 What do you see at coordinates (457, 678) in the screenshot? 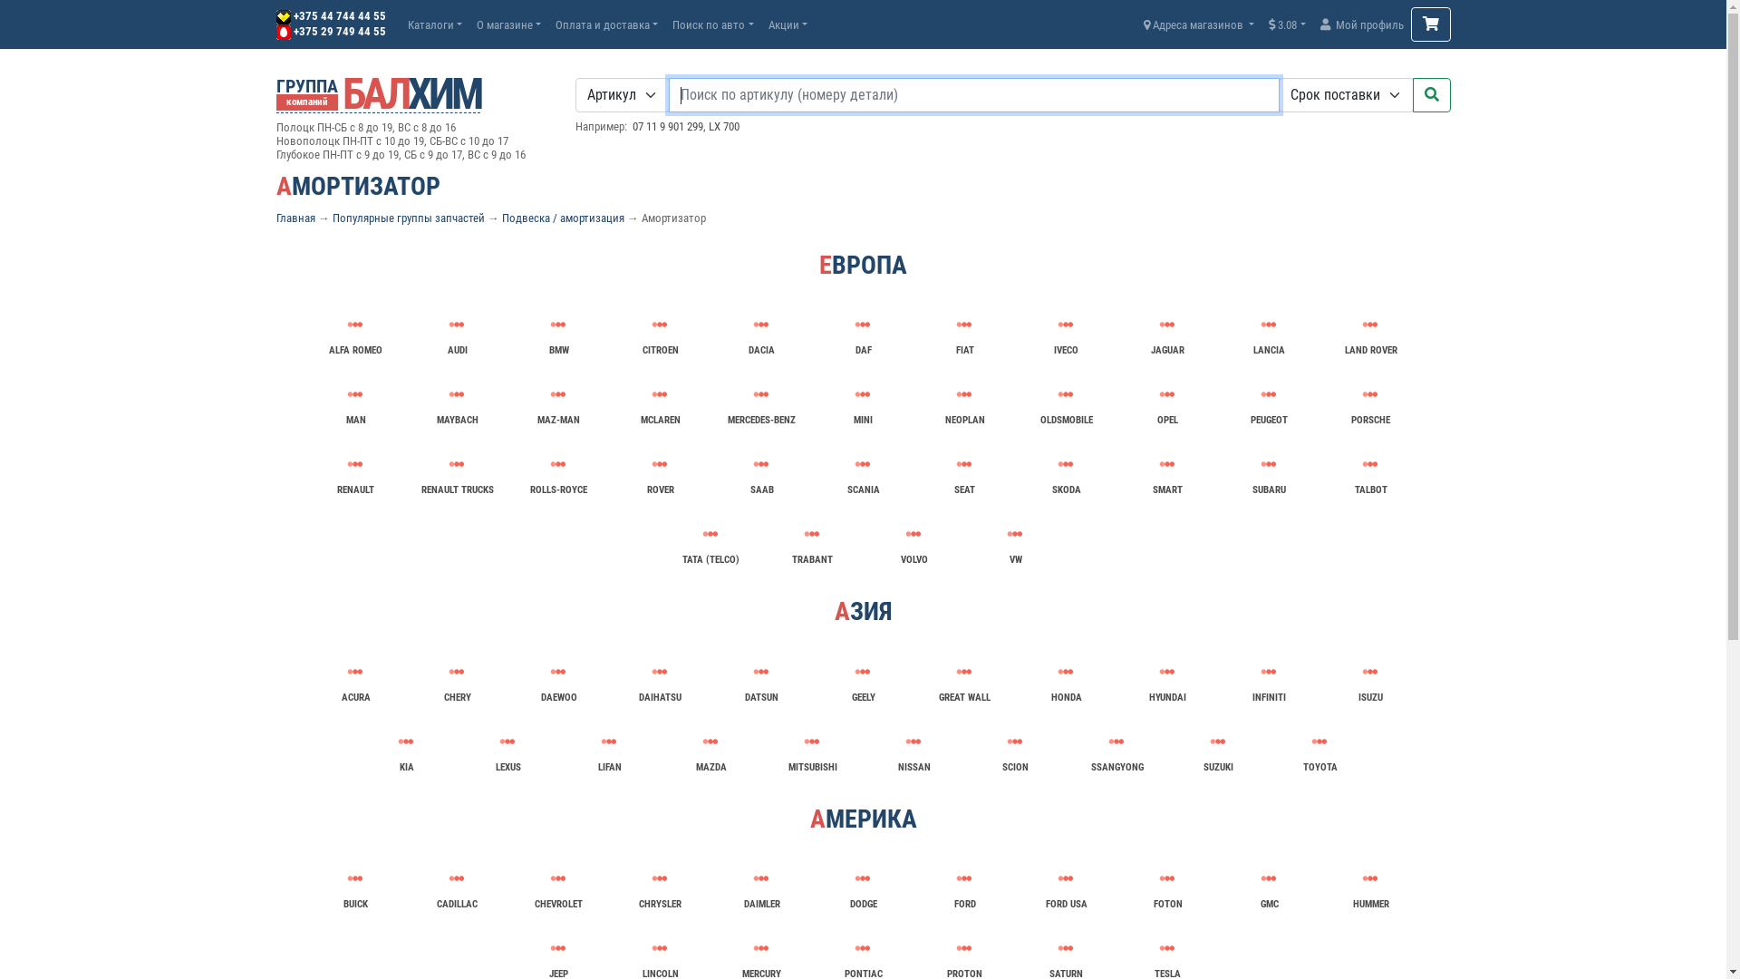
I see `CHERY` at bounding box center [457, 678].